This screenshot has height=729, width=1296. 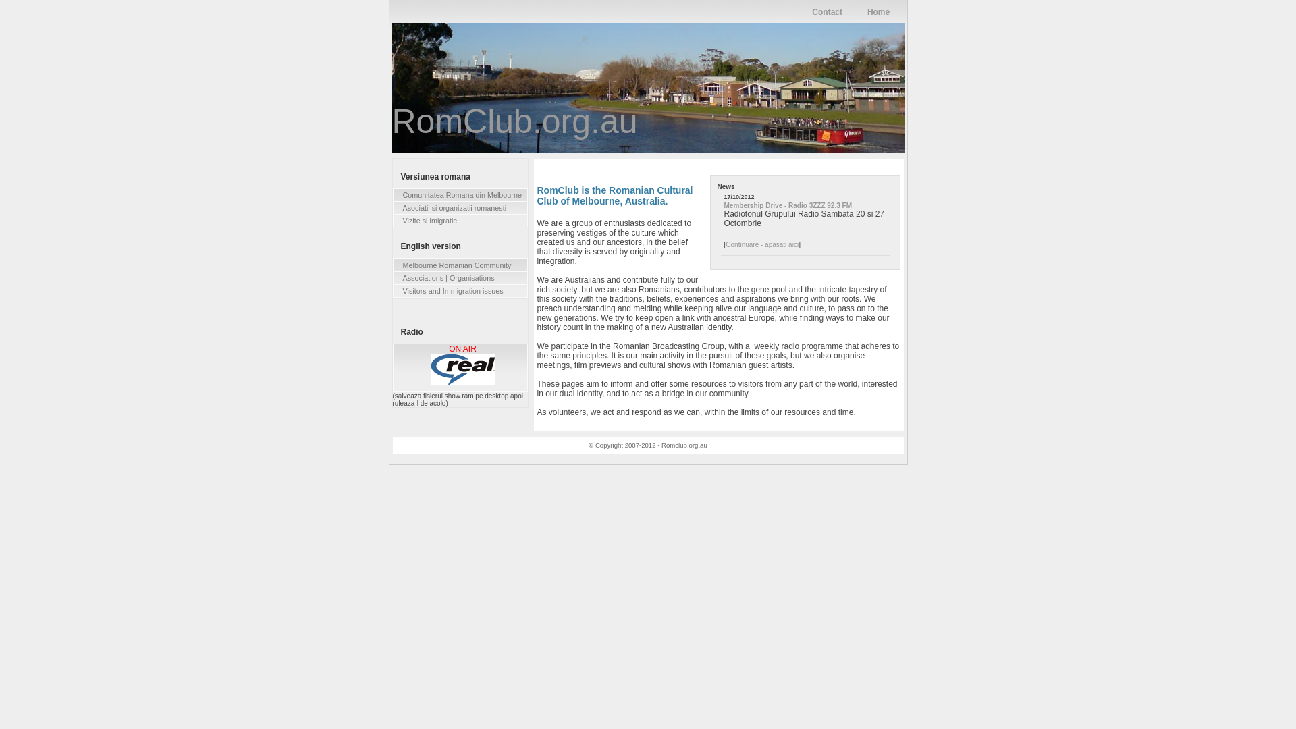 What do you see at coordinates (787, 205) in the screenshot?
I see `Membership Drive - Radio 3ZZZ 92.3 FM` at bounding box center [787, 205].